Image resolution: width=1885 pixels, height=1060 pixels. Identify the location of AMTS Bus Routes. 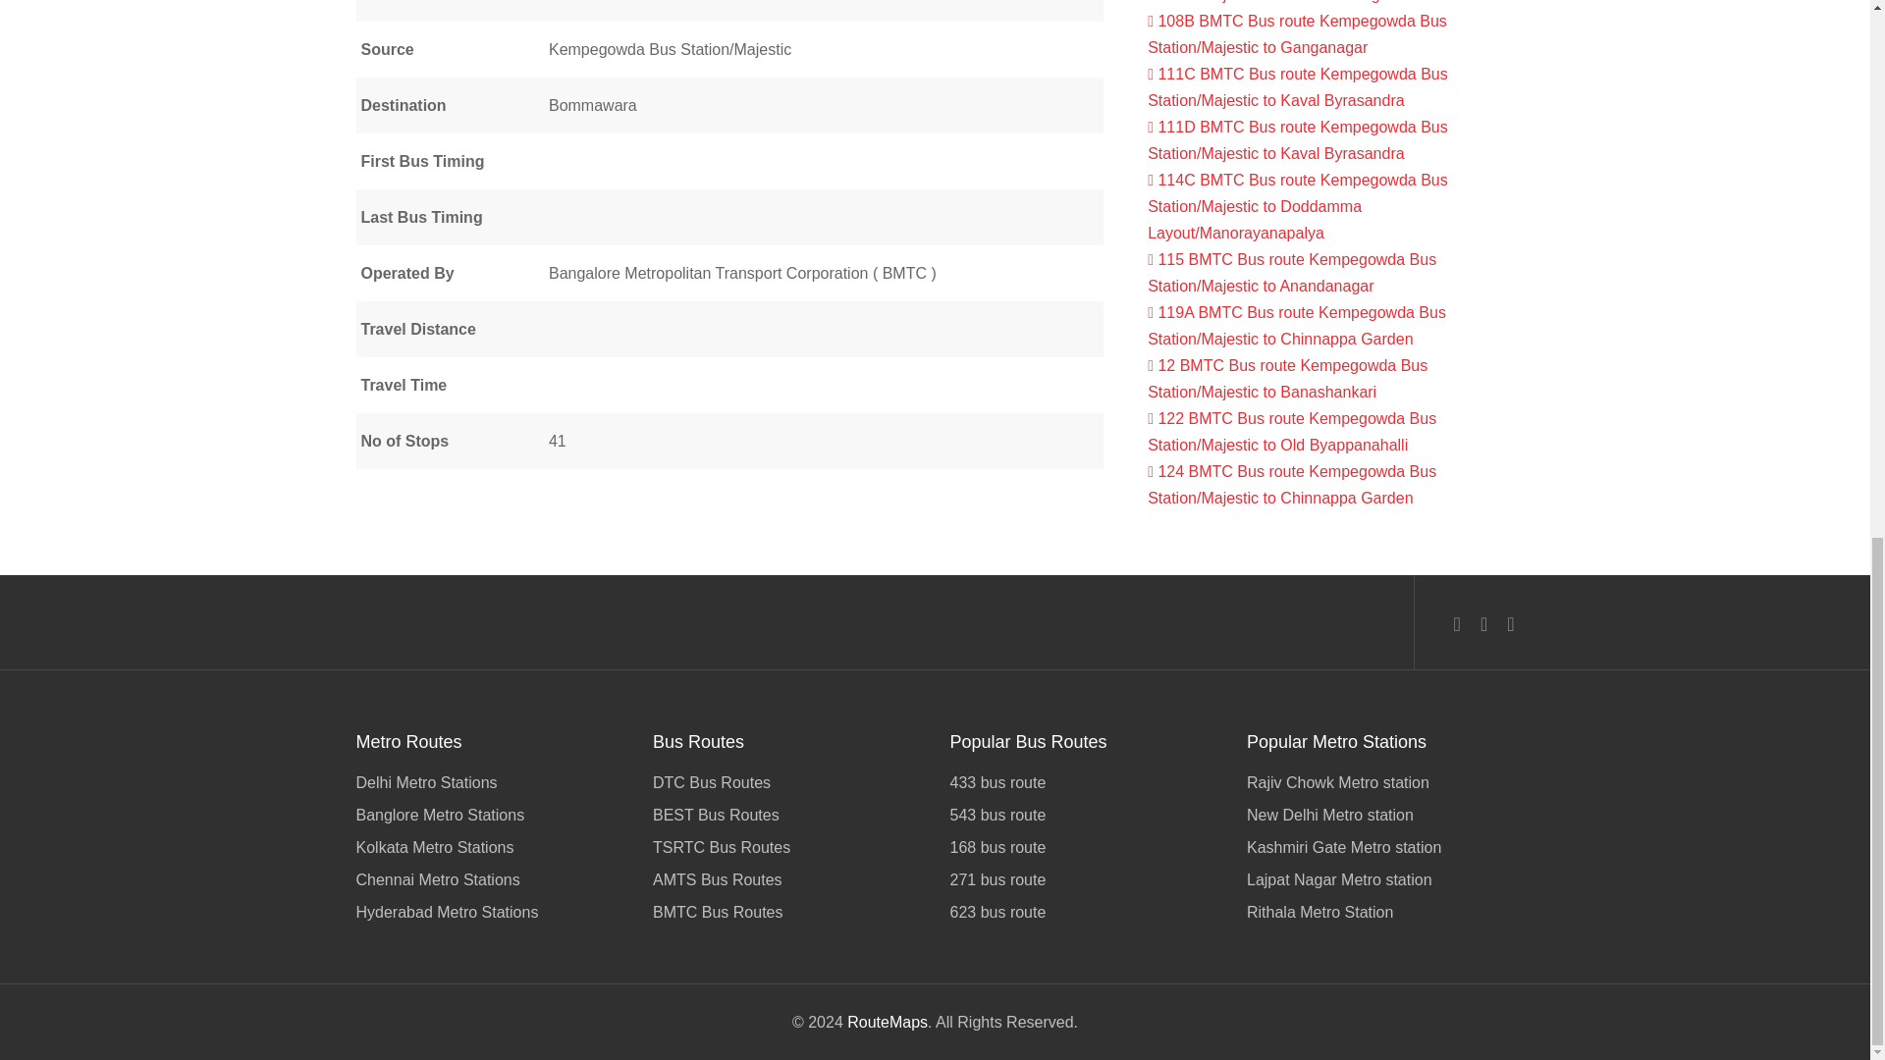
(786, 879).